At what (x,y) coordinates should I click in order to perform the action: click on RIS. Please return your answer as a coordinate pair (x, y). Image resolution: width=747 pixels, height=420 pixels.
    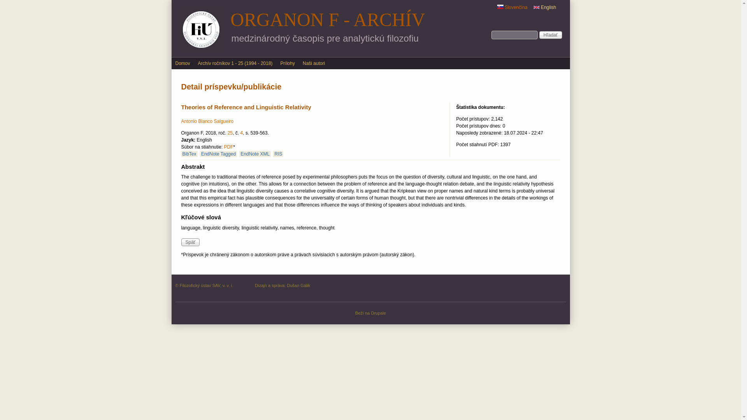
    Looking at the image, I should click on (278, 154).